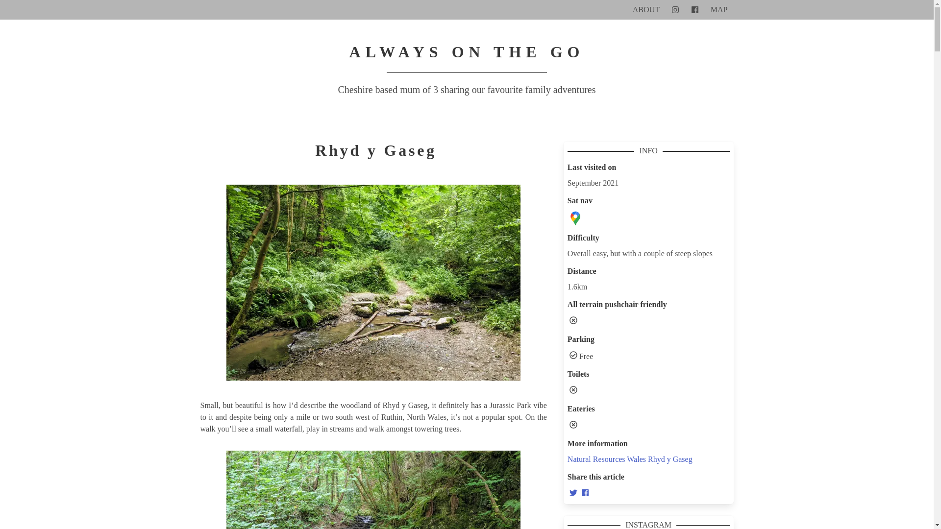 The image size is (941, 529). Describe the element at coordinates (630, 459) in the screenshot. I see `Natural Resources Wales Rhyd y Gaseg` at that location.